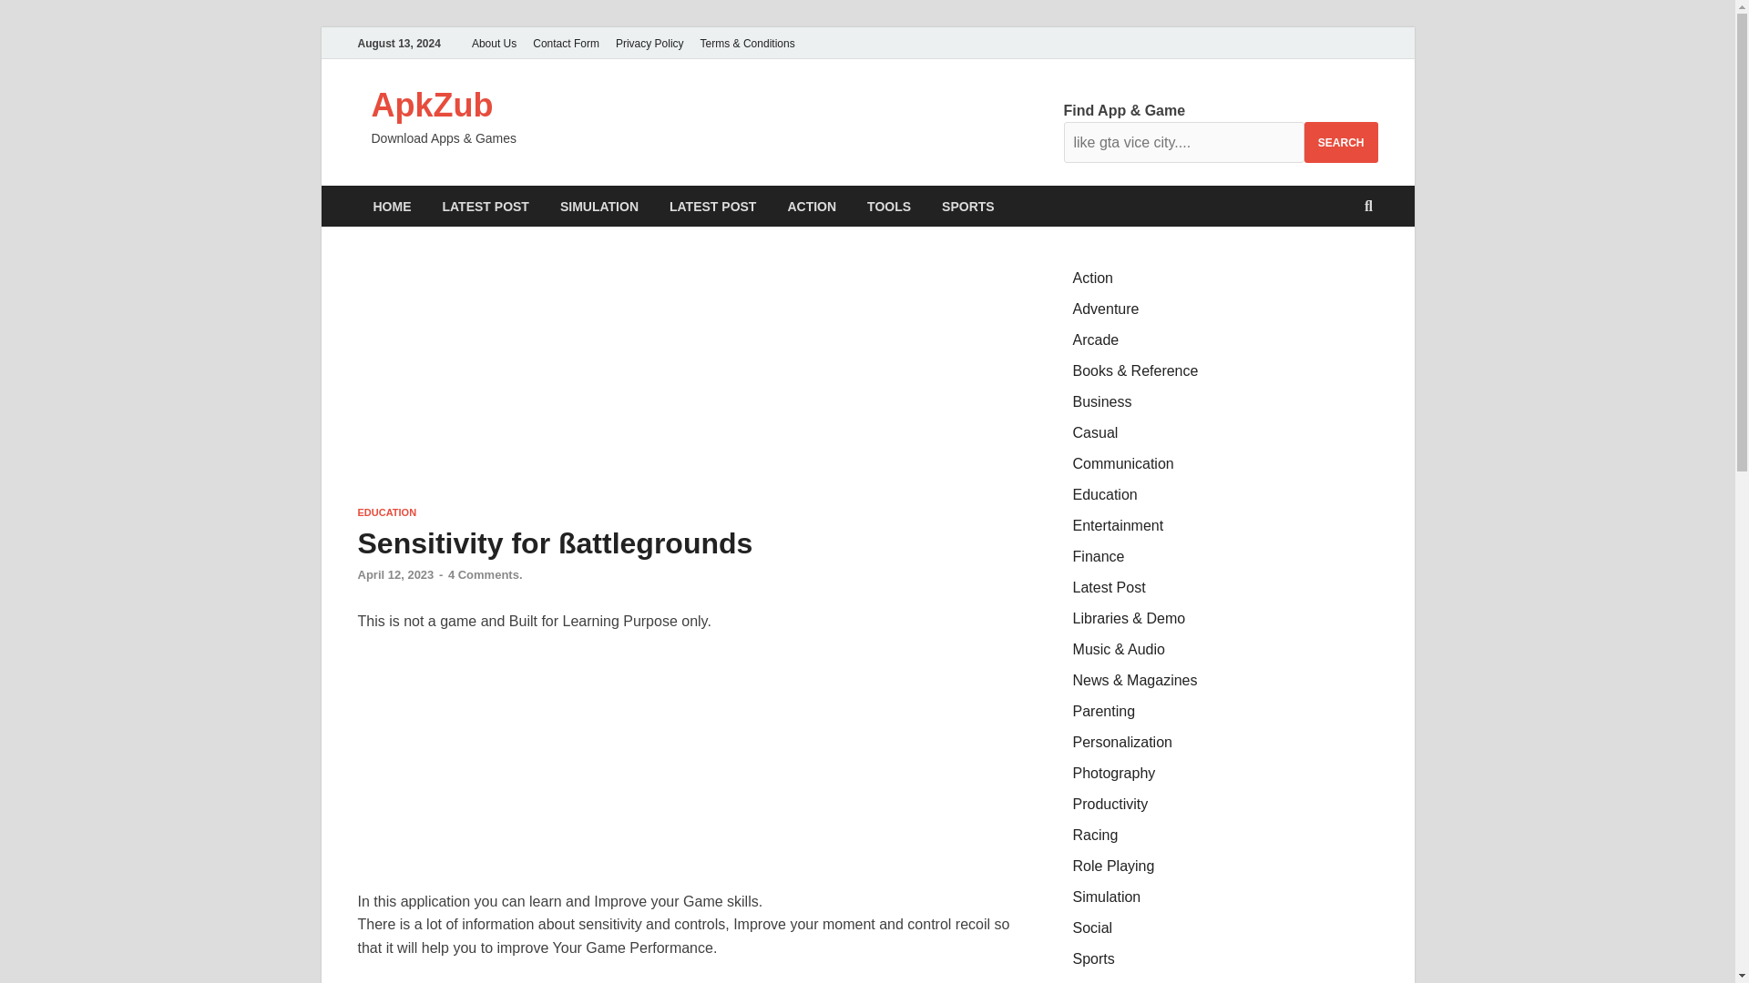  I want to click on Action, so click(1093, 279).